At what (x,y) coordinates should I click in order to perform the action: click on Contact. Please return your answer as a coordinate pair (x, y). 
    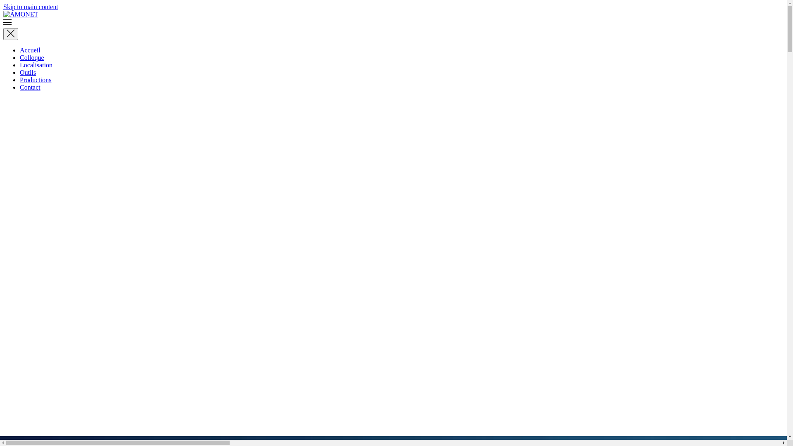
    Looking at the image, I should click on (30, 88).